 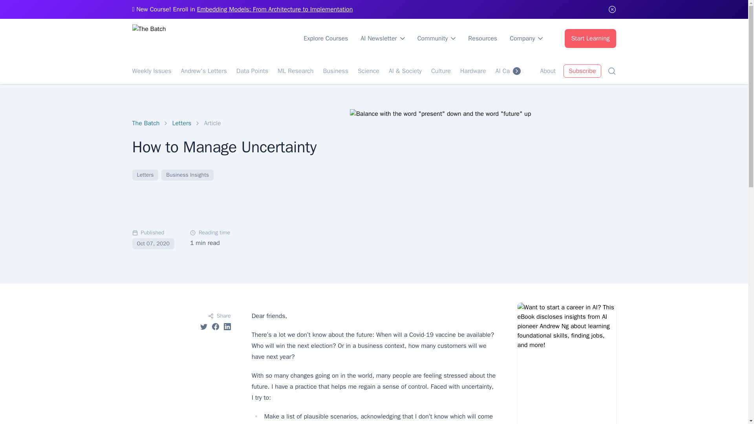 What do you see at coordinates (582, 71) in the screenshot?
I see `Subscribe` at bounding box center [582, 71].